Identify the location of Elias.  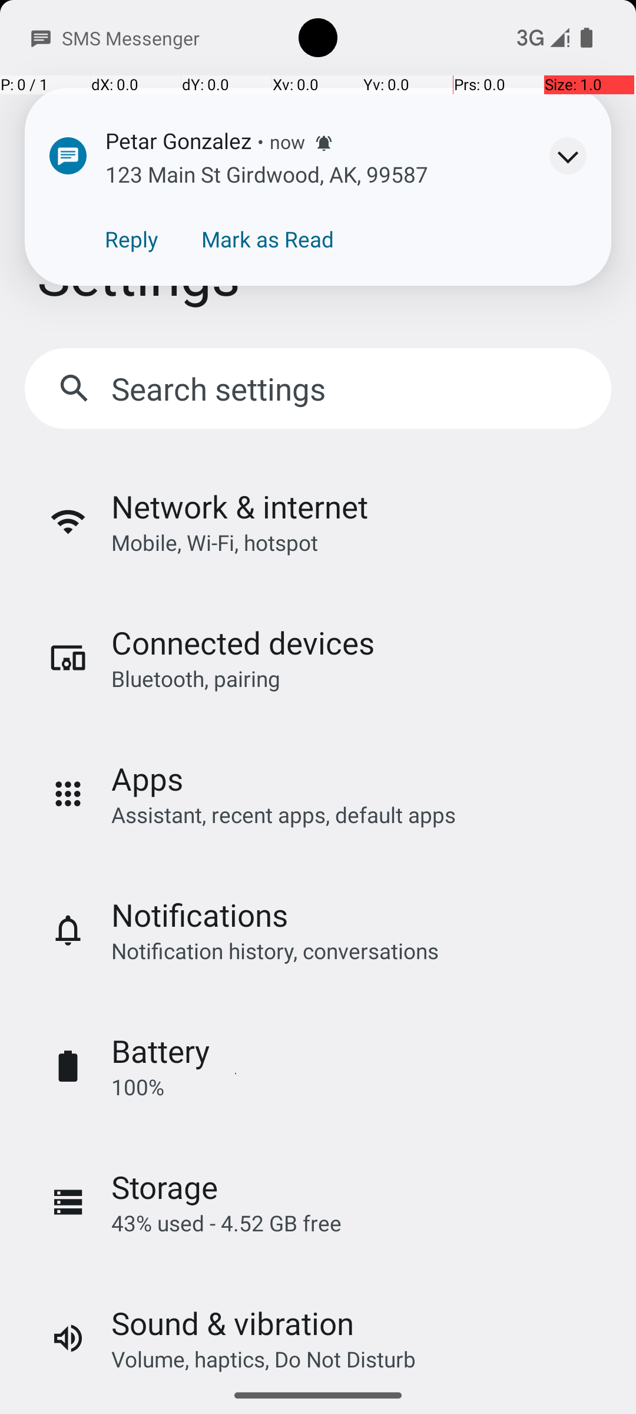
(72, 246).